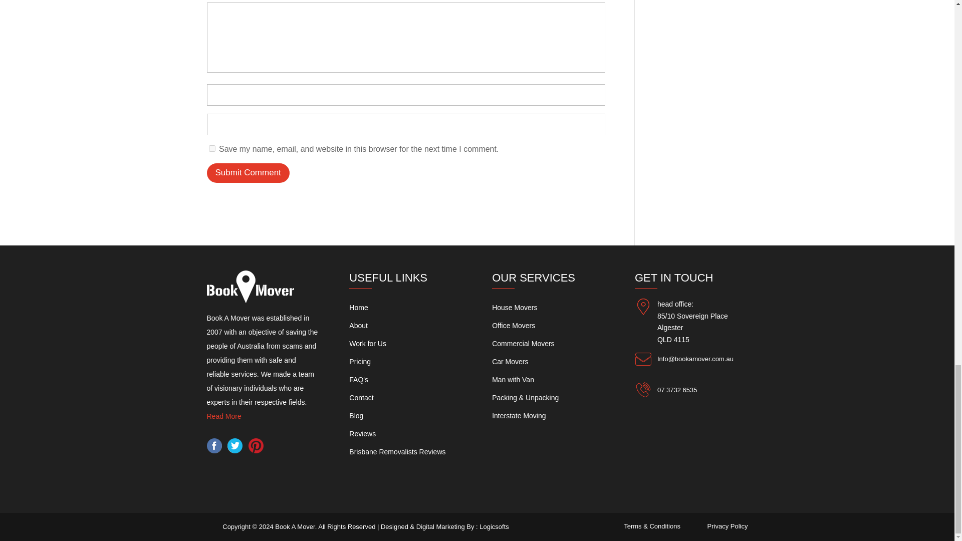  Describe the element at coordinates (223, 416) in the screenshot. I see `Read More` at that location.